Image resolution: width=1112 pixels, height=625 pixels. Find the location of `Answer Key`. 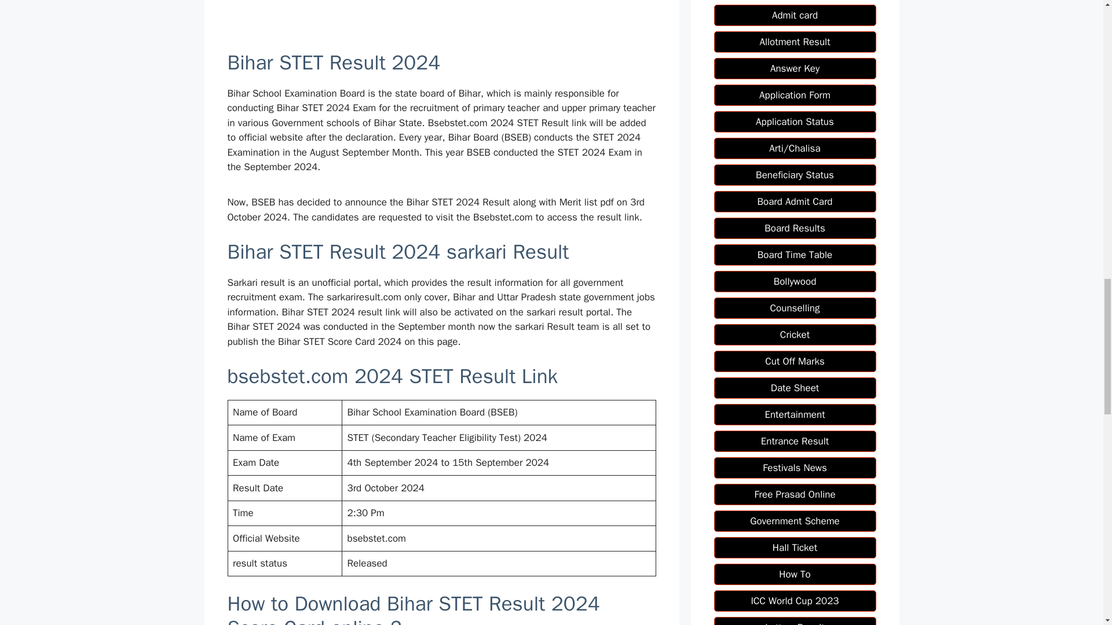

Answer Key is located at coordinates (795, 68).